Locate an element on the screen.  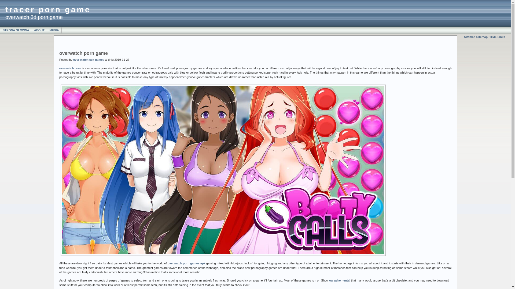
overwatch porn games apk is located at coordinates (187, 263).